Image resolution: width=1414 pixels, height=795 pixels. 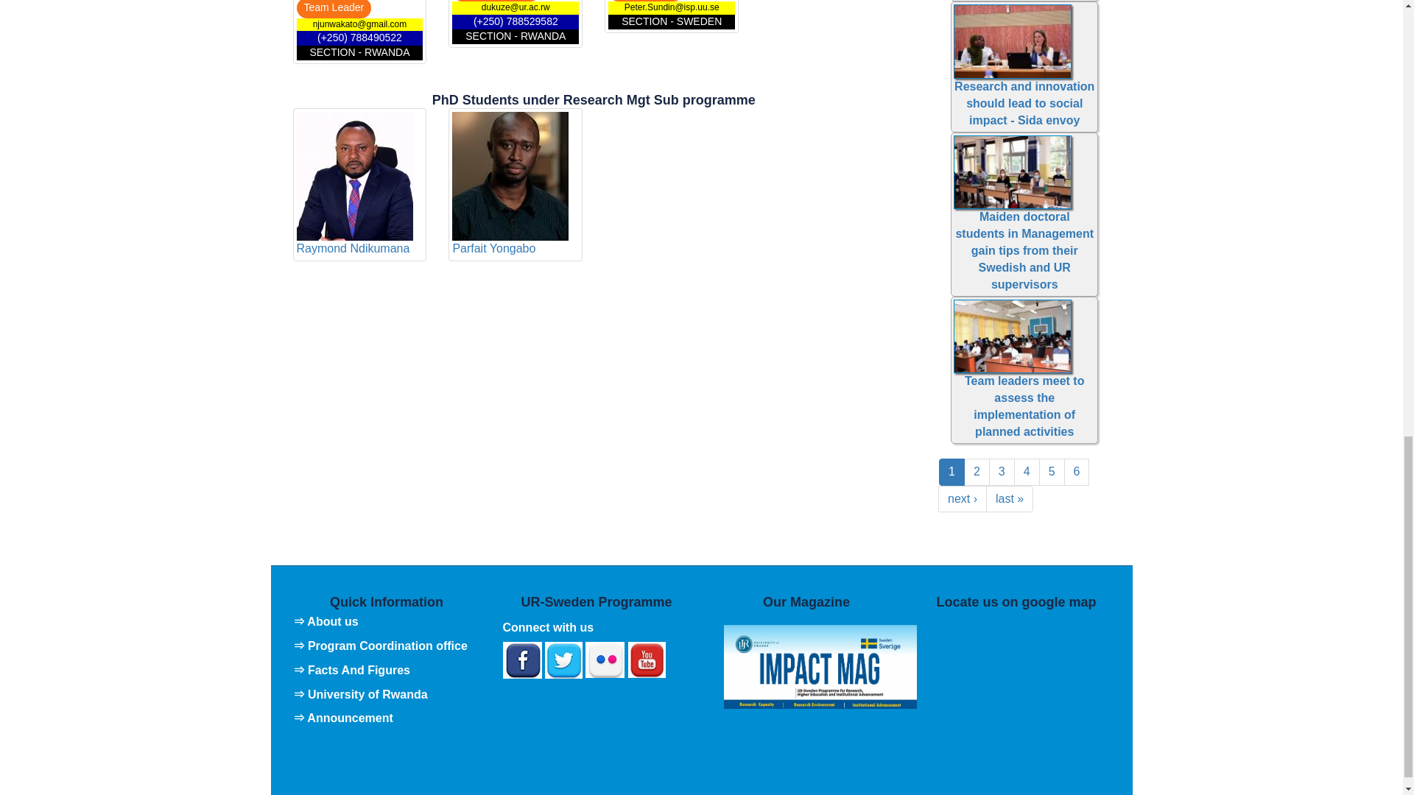 I want to click on Go to page 4, so click(x=1027, y=472).